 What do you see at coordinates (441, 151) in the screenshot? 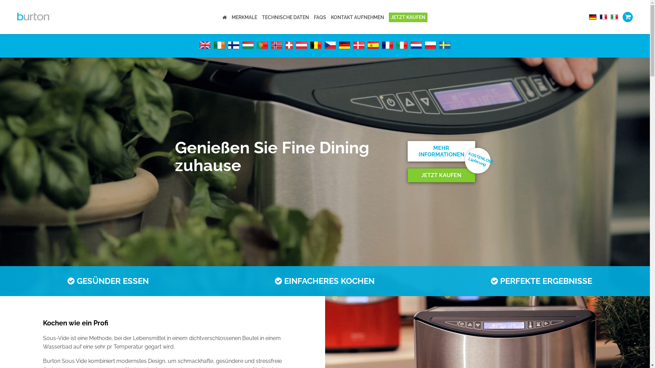
I see `MEHR INFORMATIONEN` at bounding box center [441, 151].